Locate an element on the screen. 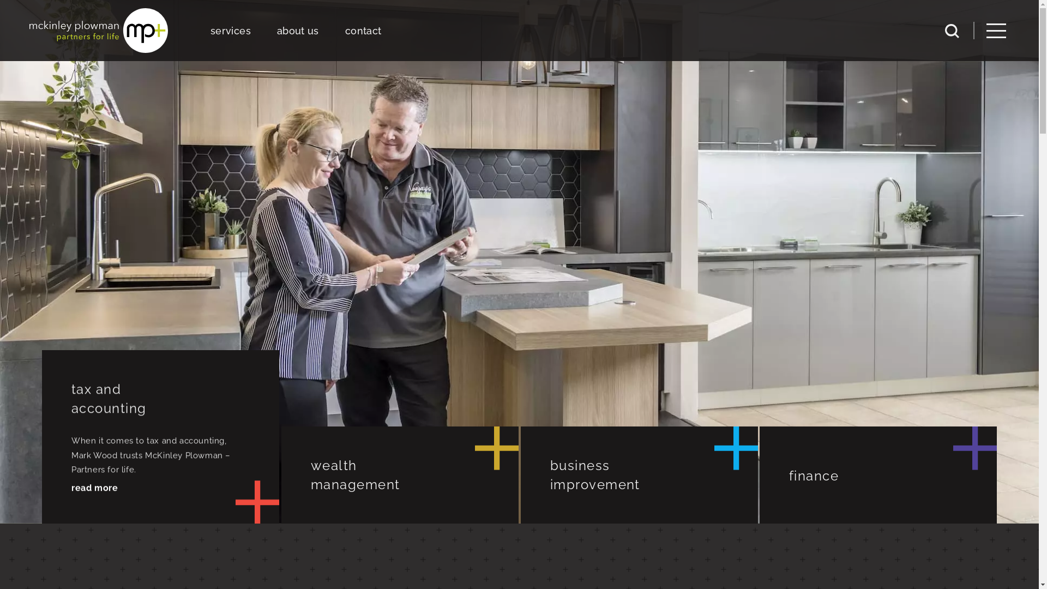 The image size is (1047, 589). services is located at coordinates (231, 31).